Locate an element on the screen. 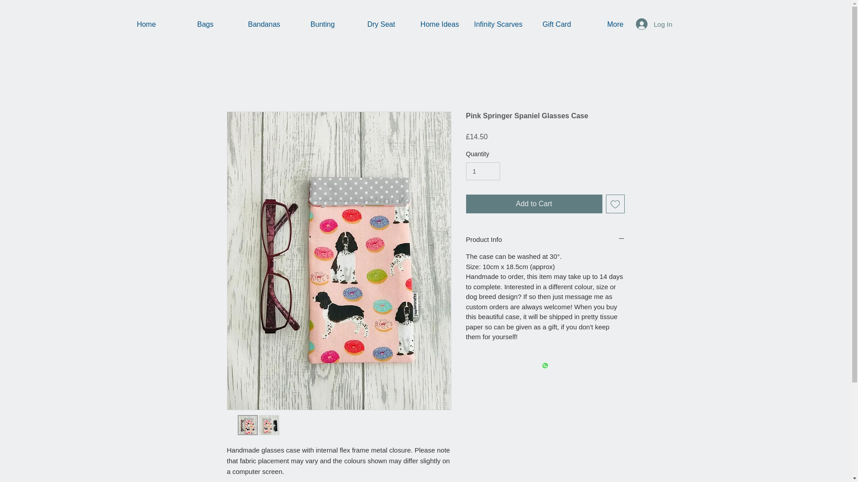 The height and width of the screenshot is (482, 858). Gift Card is located at coordinates (557, 24).